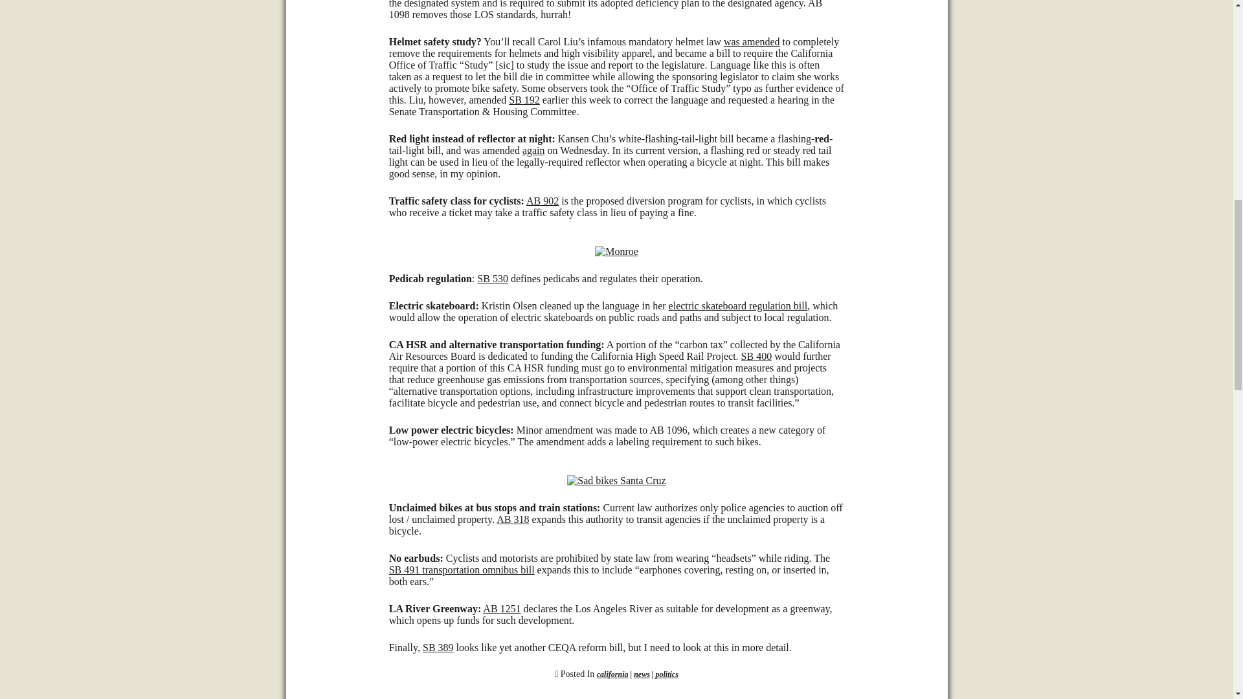 This screenshot has width=1243, height=699. Describe the element at coordinates (493, 278) in the screenshot. I see `SB 530` at that location.